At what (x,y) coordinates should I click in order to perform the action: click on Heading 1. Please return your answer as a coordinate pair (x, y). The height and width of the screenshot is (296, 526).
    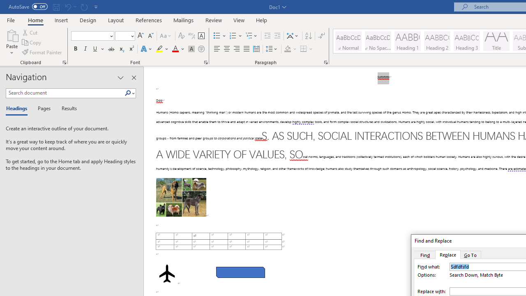
    Looking at the image, I should click on (408, 41).